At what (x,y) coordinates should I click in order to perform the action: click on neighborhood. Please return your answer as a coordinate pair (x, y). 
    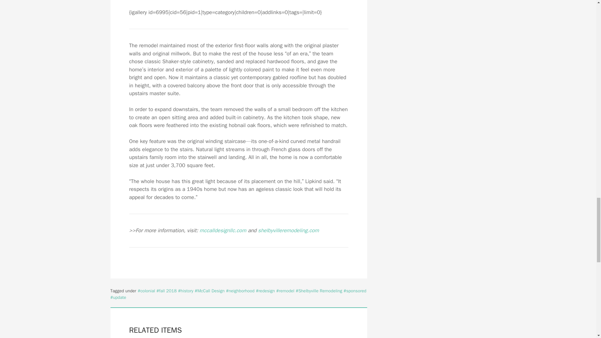
    Looking at the image, I should click on (240, 291).